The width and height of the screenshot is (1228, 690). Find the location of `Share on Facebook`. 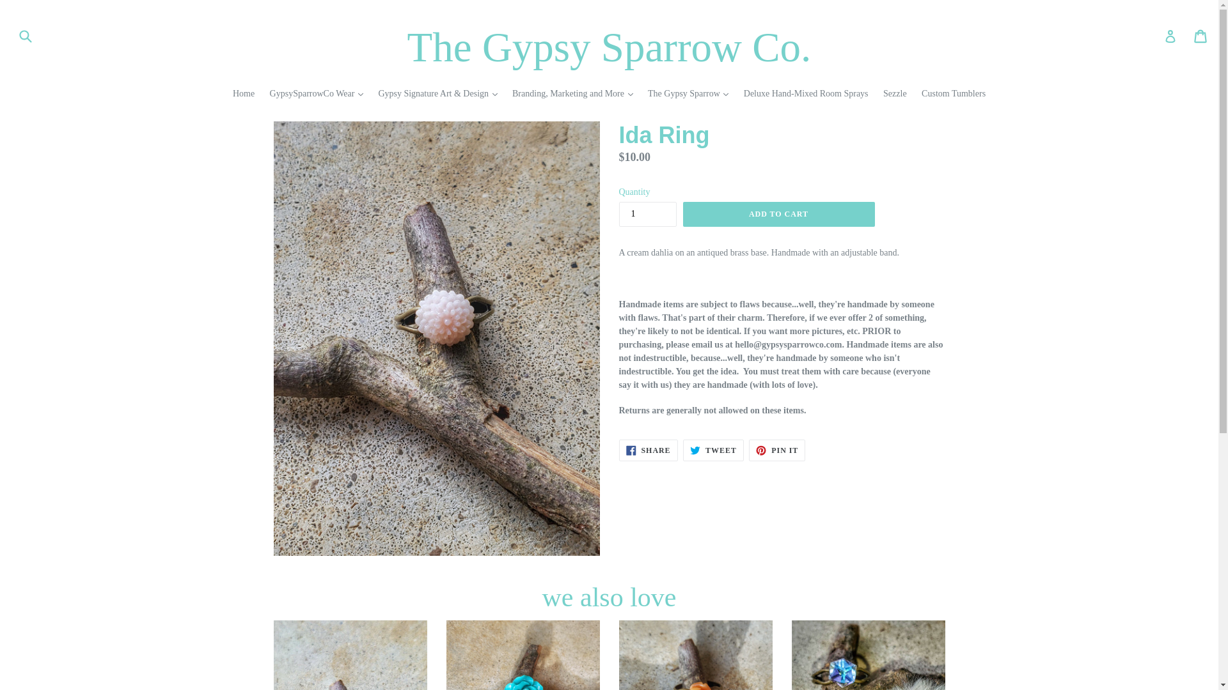

Share on Facebook is located at coordinates (648, 450).